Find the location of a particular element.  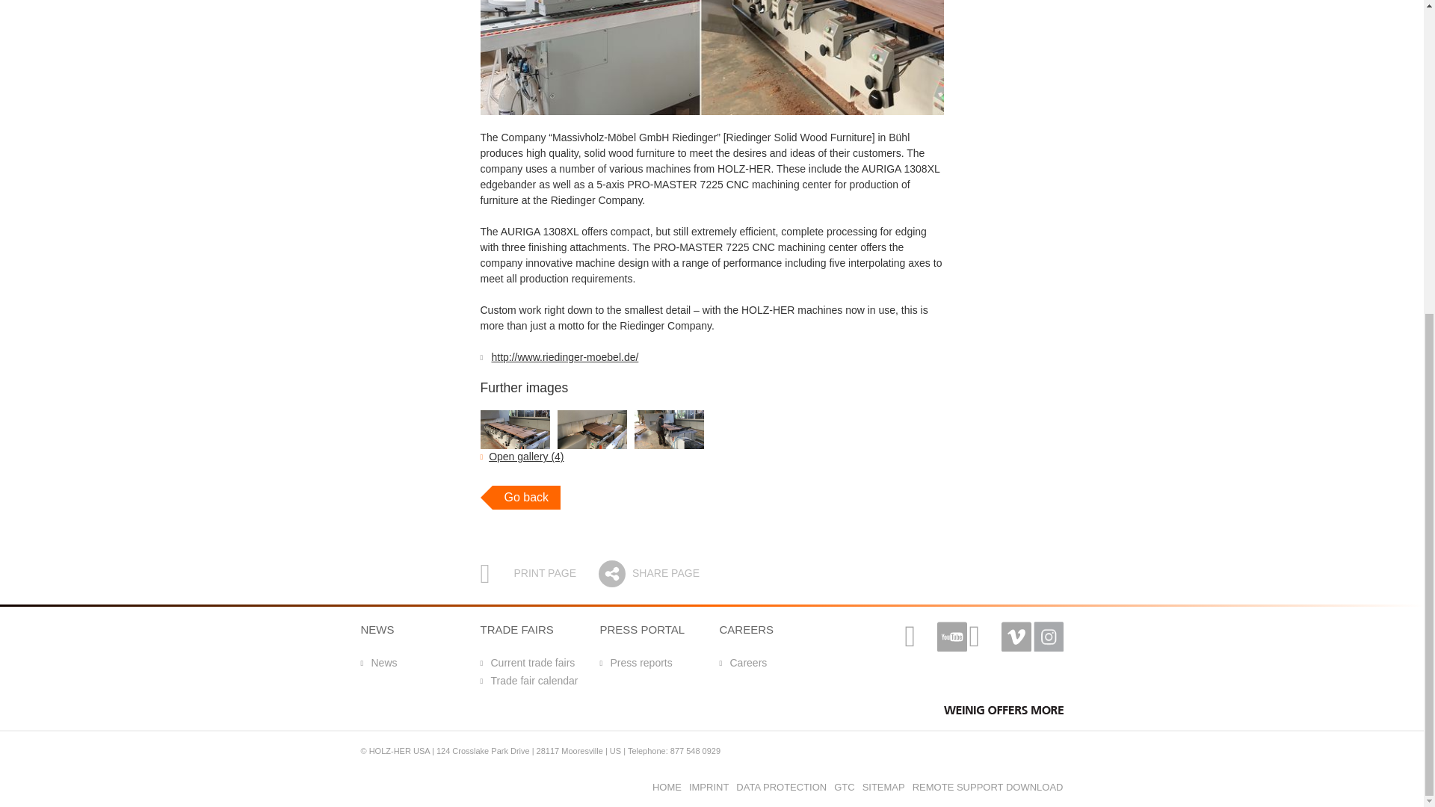

Opens external link in new window is located at coordinates (564, 357).